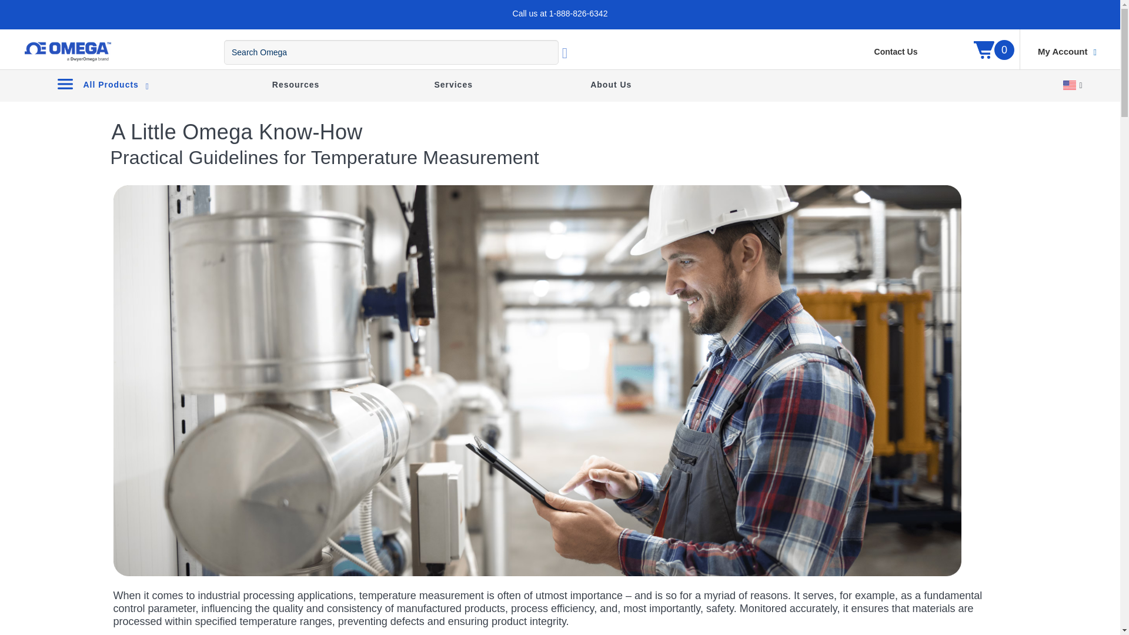 Image resolution: width=1129 pixels, height=635 pixels. What do you see at coordinates (102, 84) in the screenshot?
I see `All Products` at bounding box center [102, 84].